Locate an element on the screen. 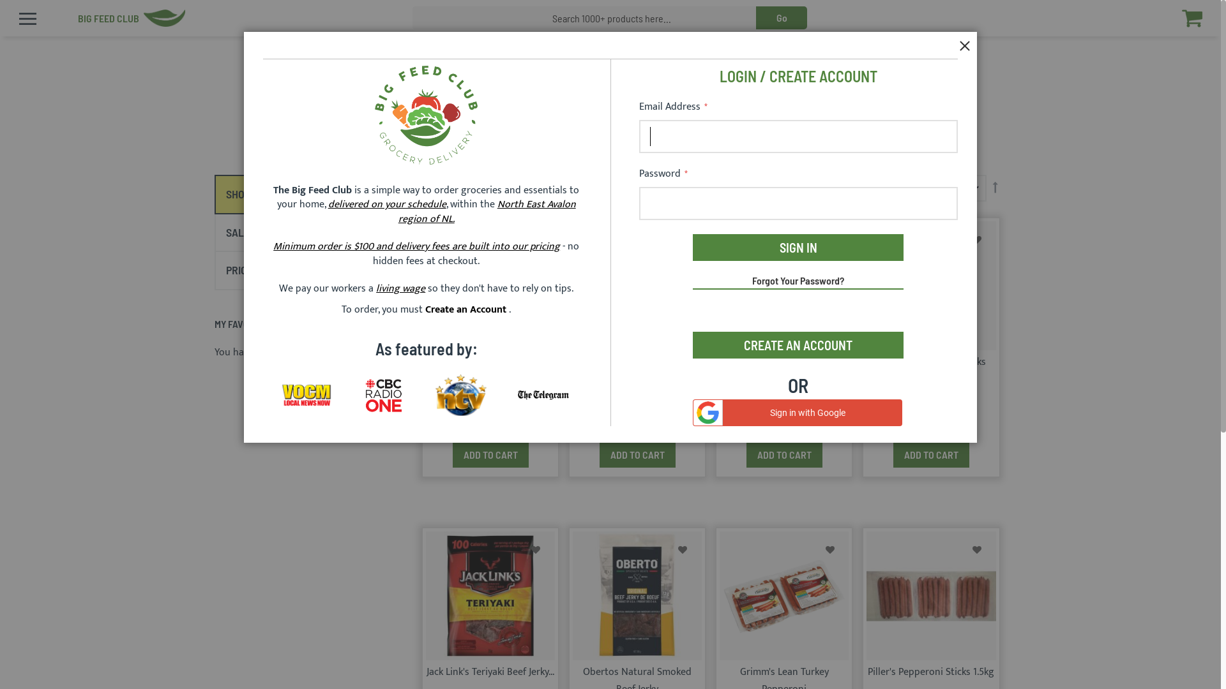  Jack Link's Teriyaki Beef Jerky is located at coordinates (490, 362).